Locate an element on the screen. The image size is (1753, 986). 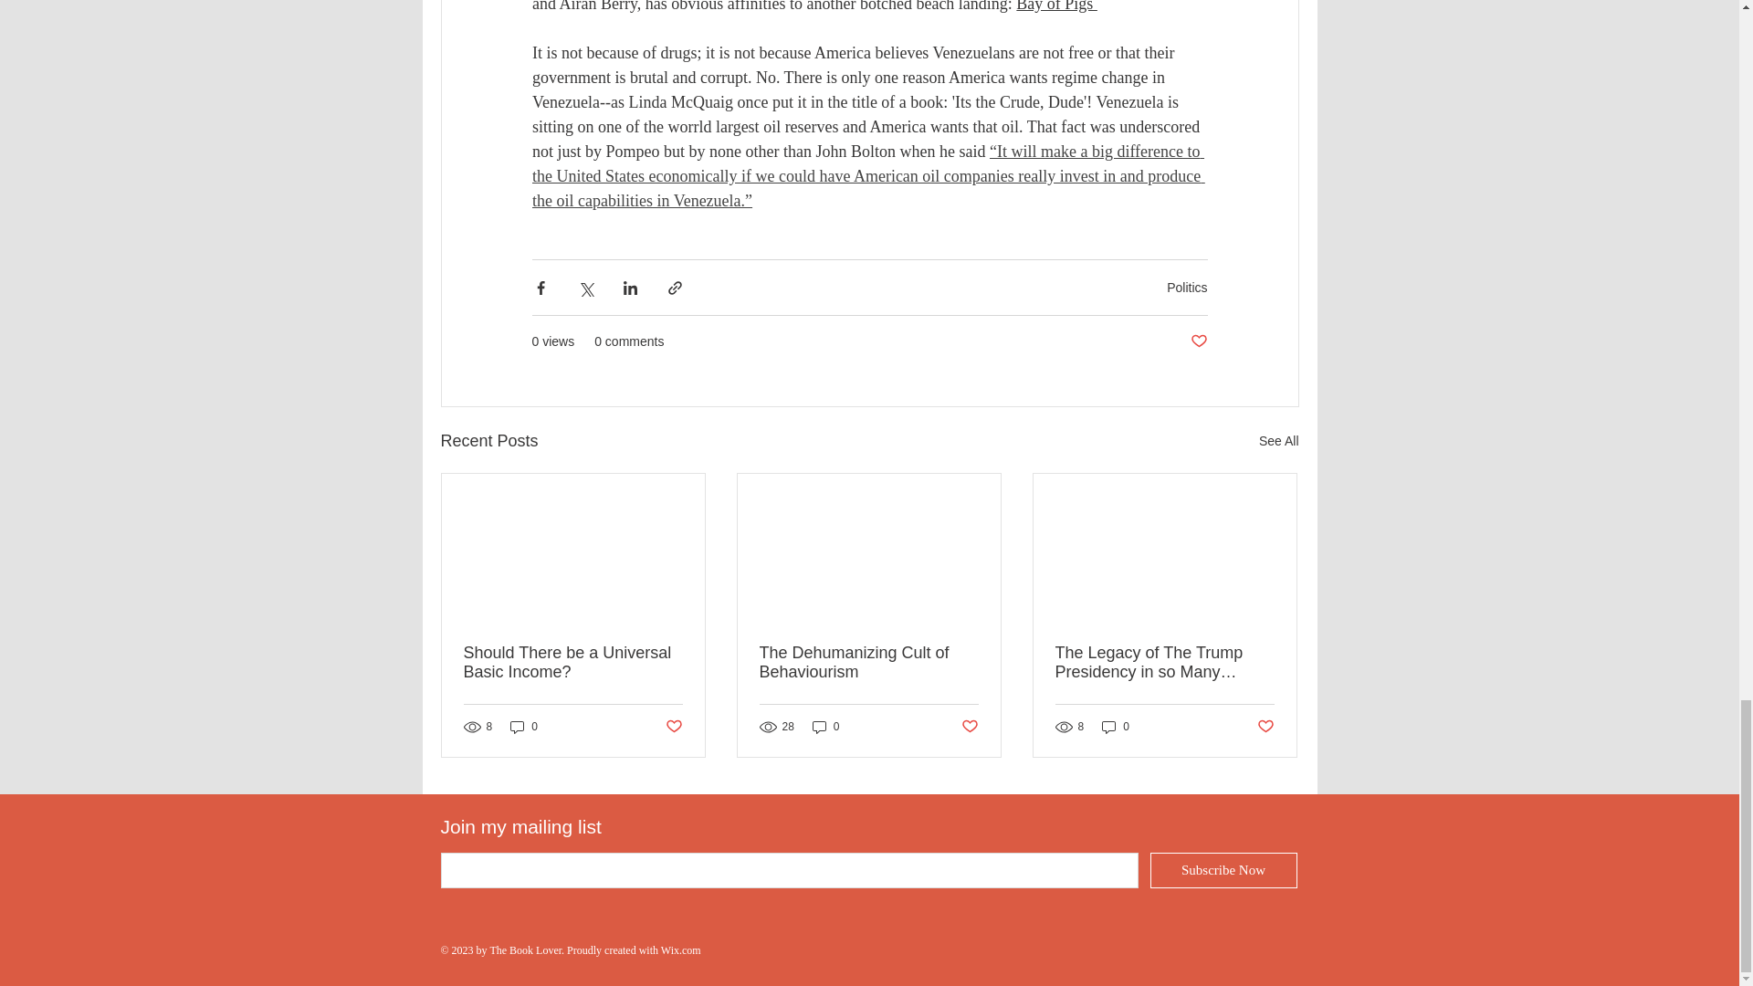
Bay of Pigs  is located at coordinates (1056, 6).